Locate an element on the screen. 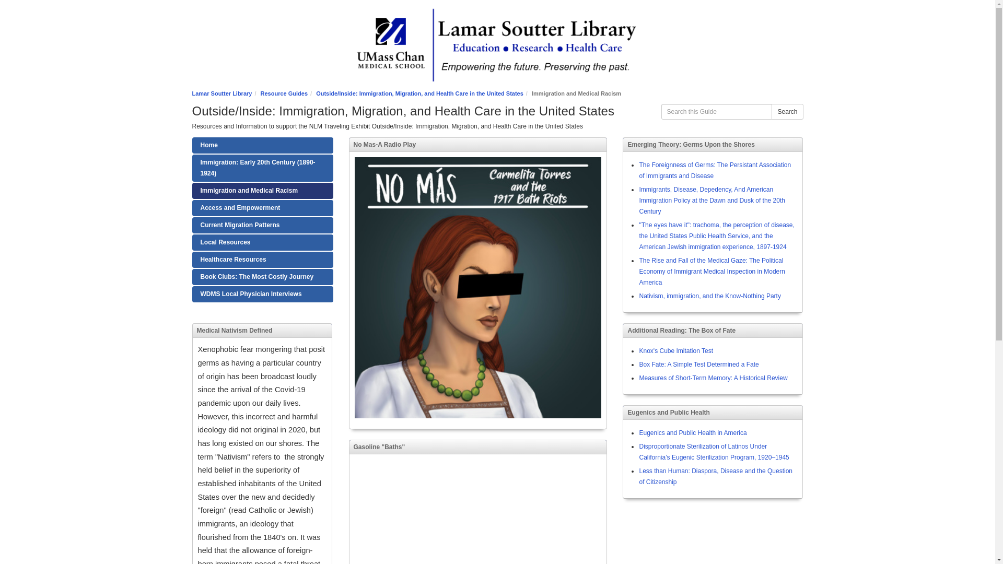  WDMS Local Physician Interviews is located at coordinates (262, 293).